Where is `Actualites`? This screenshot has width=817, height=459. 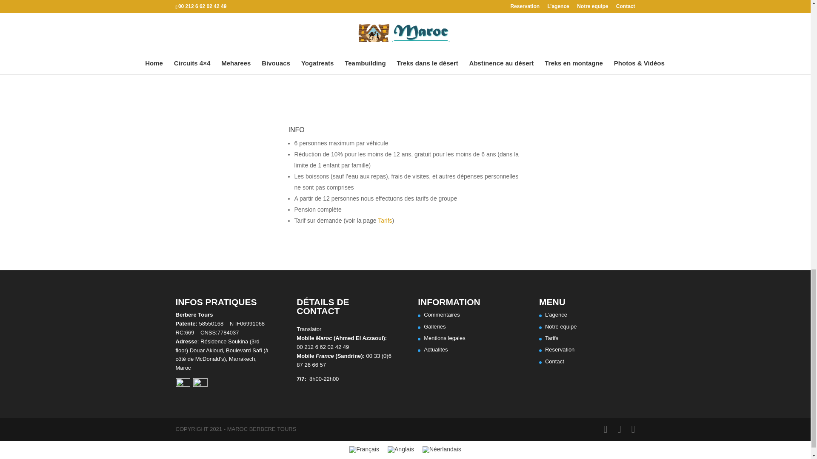 Actualites is located at coordinates (436, 349).